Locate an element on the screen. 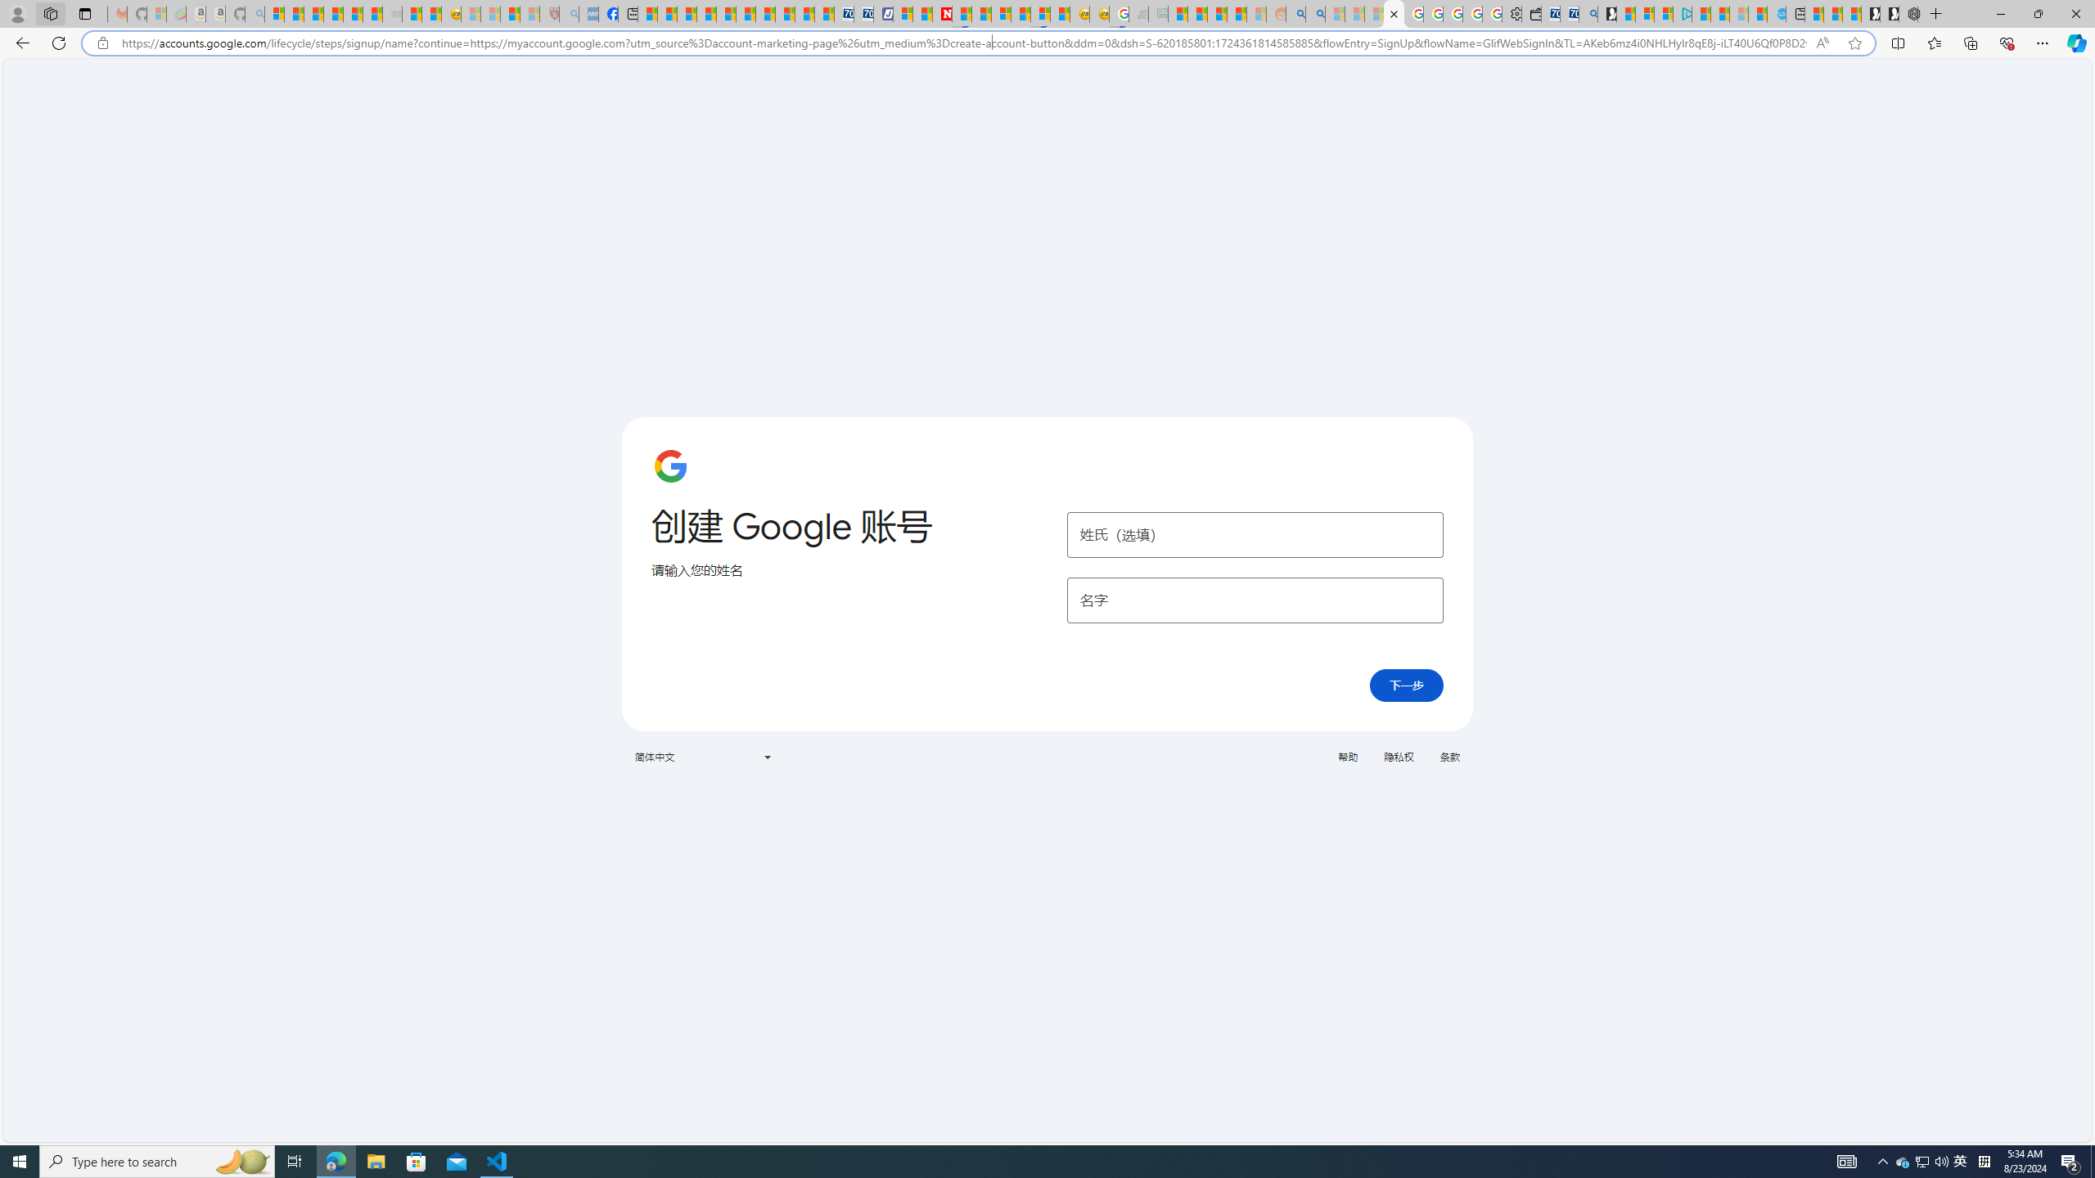 This screenshot has width=2095, height=1178. Utah sues federal government - Search is located at coordinates (1316, 14).